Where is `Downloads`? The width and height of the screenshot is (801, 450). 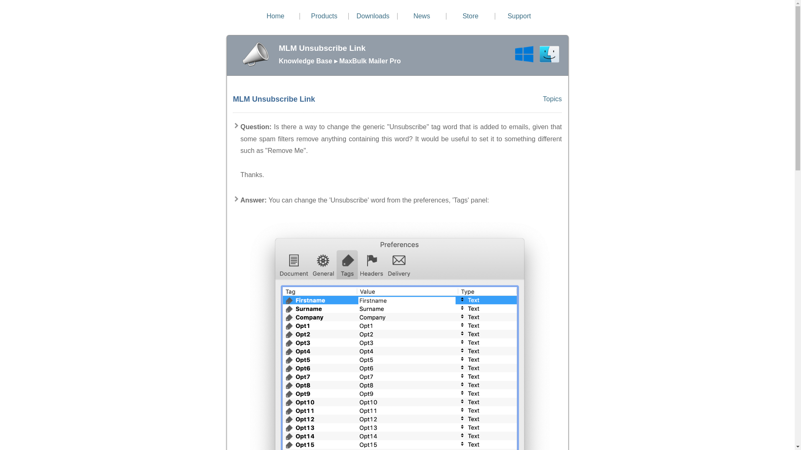
Downloads is located at coordinates (373, 16).